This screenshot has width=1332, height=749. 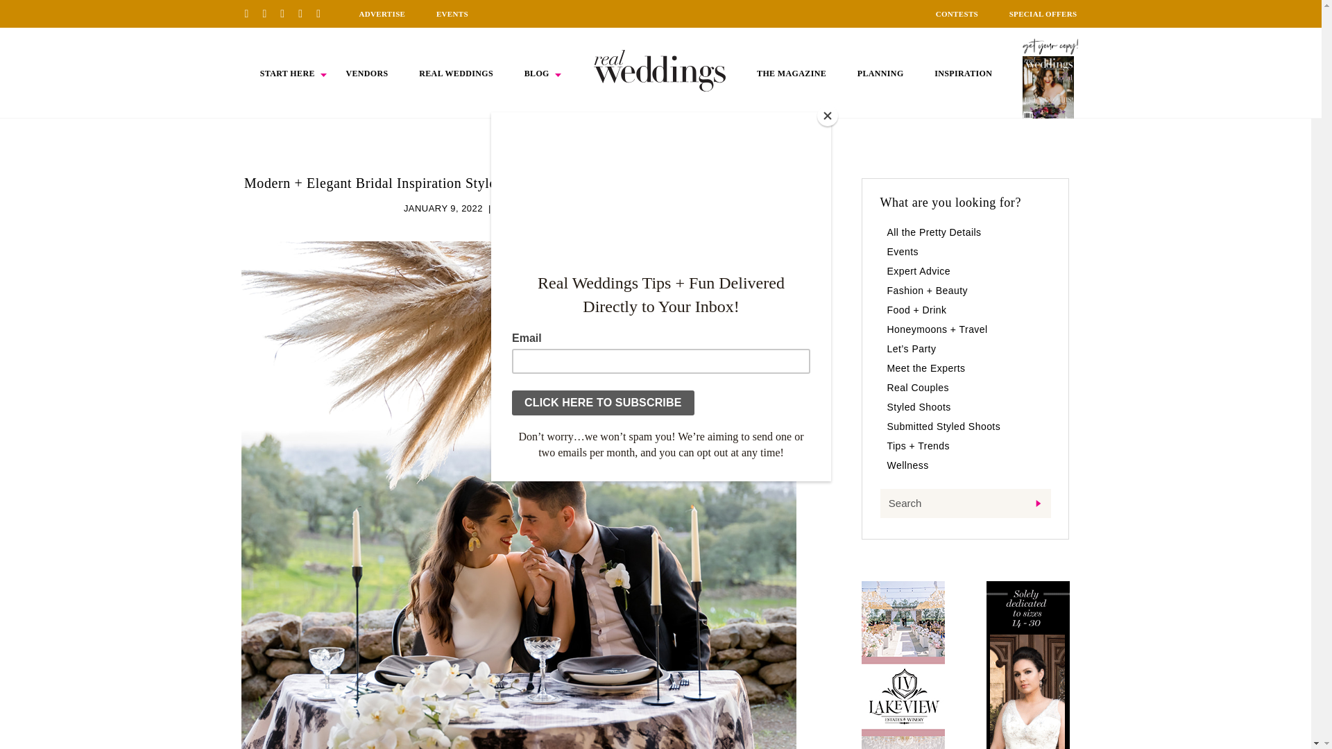 I want to click on Twitter, so click(x=305, y=13).